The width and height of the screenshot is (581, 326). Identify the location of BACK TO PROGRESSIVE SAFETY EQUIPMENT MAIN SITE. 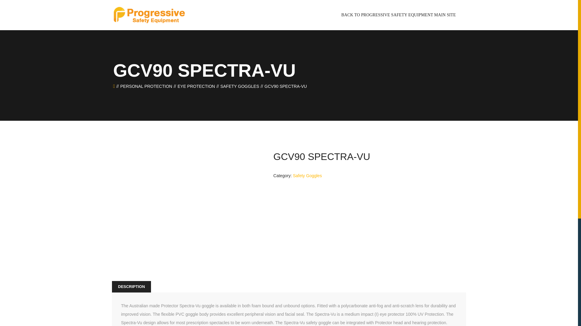
(399, 15).